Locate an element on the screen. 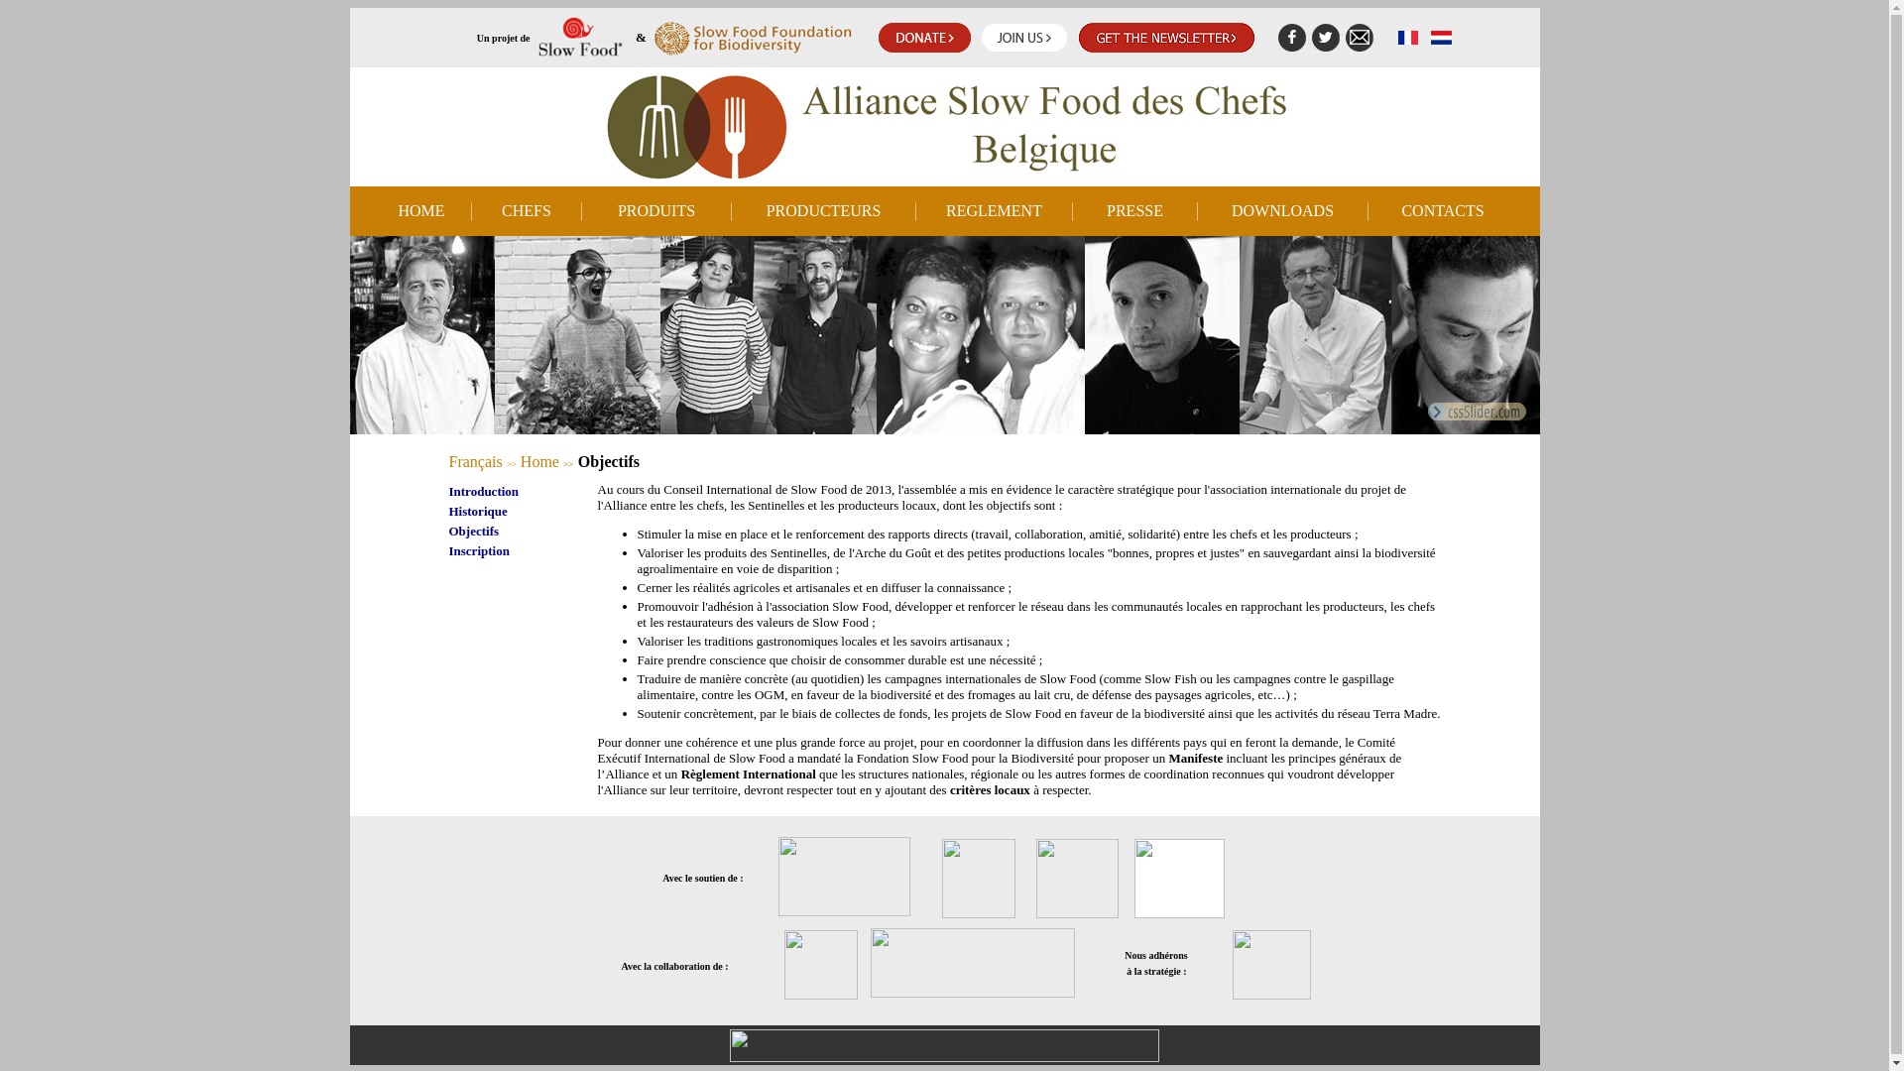 This screenshot has width=1904, height=1071. PRESSE is located at coordinates (1134, 210).